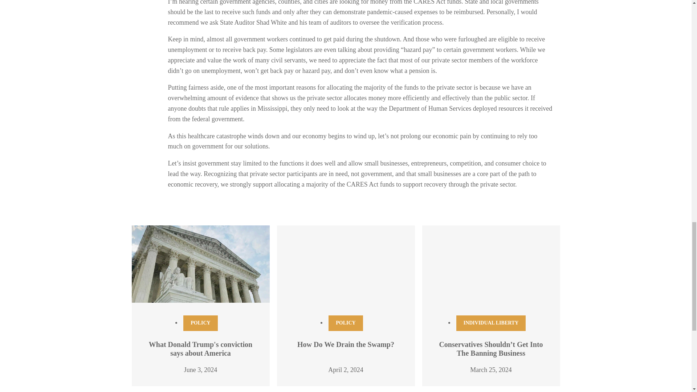 Image resolution: width=697 pixels, height=392 pixels. What do you see at coordinates (200, 323) in the screenshot?
I see `POLICY` at bounding box center [200, 323].